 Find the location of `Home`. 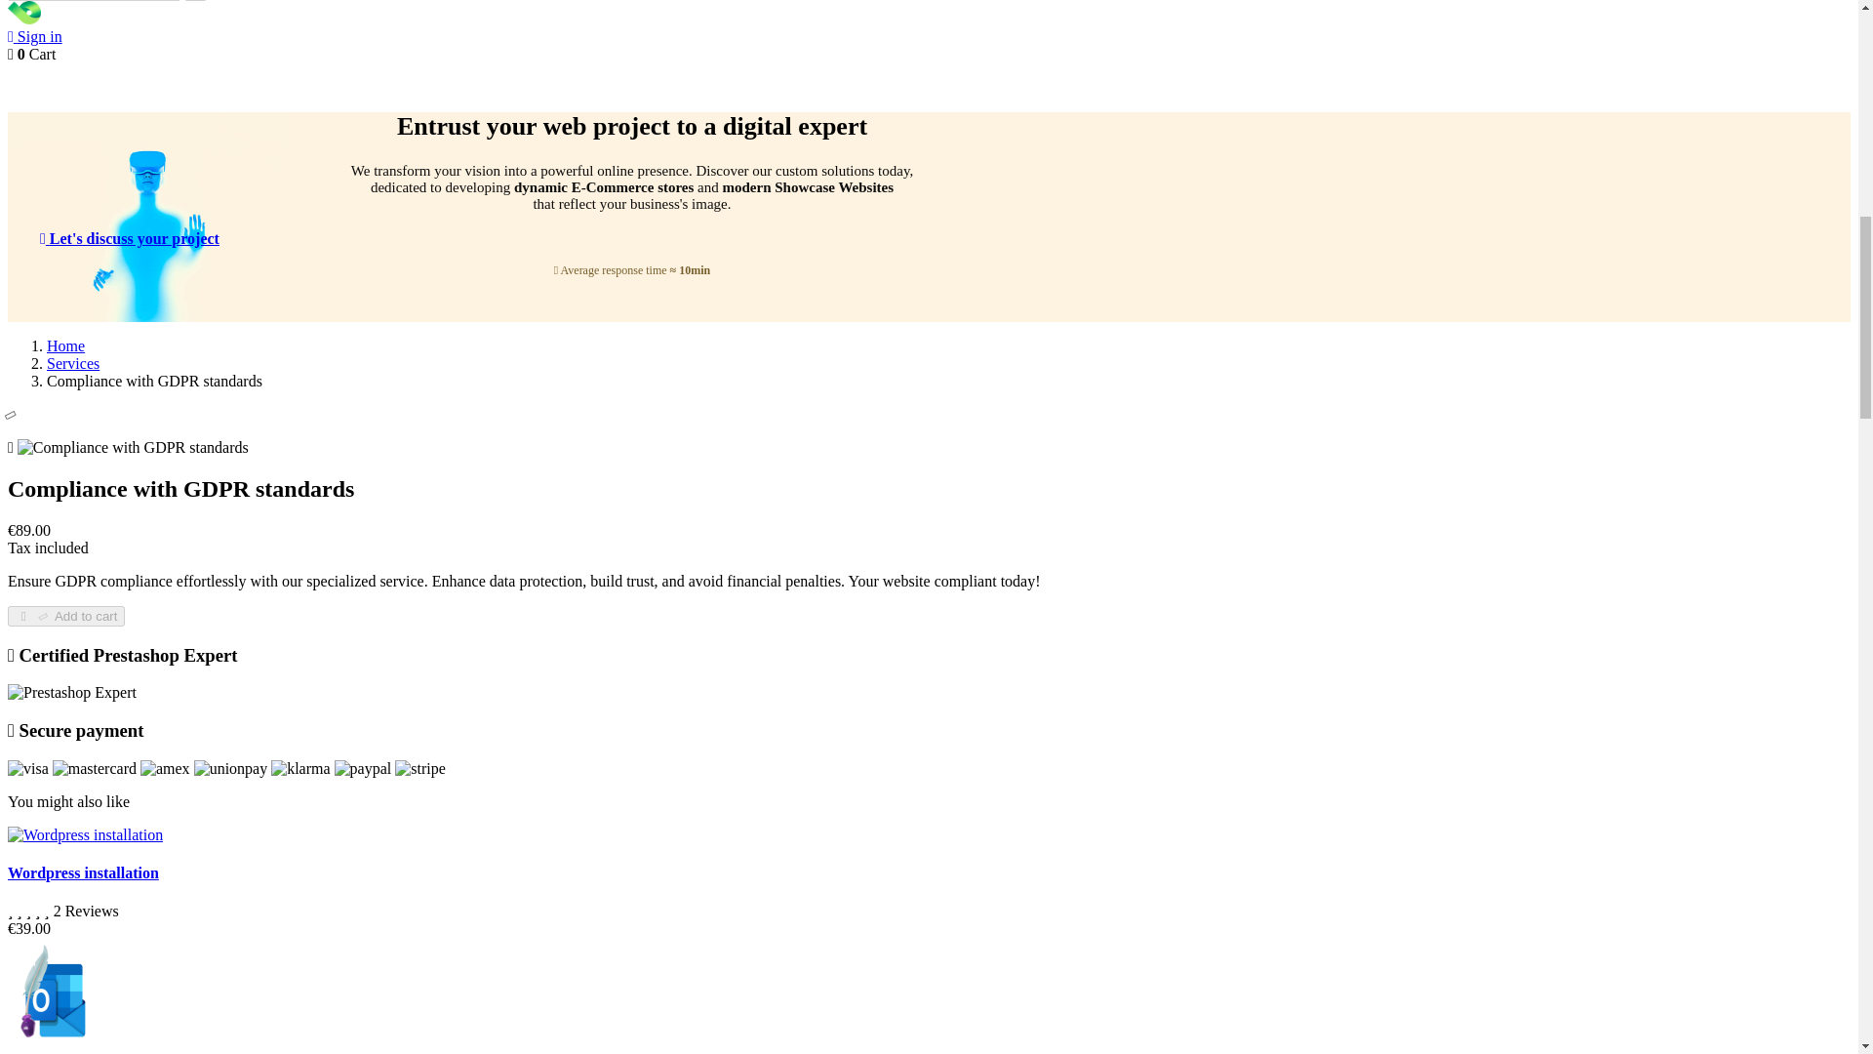

Home is located at coordinates (65, 345).